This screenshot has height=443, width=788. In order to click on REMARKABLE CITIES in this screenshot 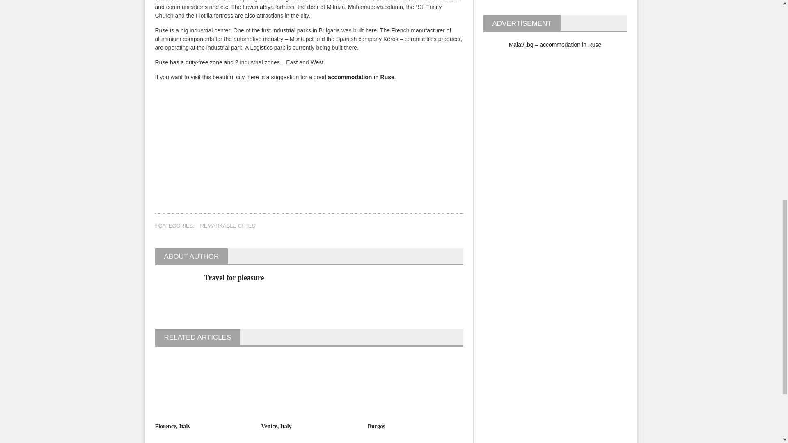, I will do `click(227, 226)`.